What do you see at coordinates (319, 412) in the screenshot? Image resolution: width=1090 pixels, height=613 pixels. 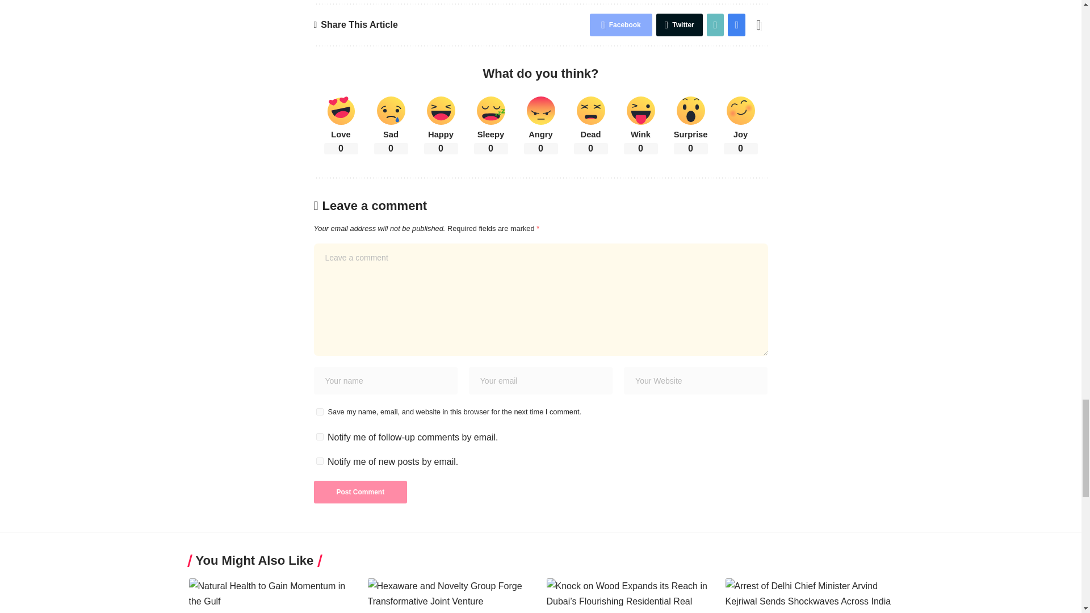 I see `yes` at bounding box center [319, 412].